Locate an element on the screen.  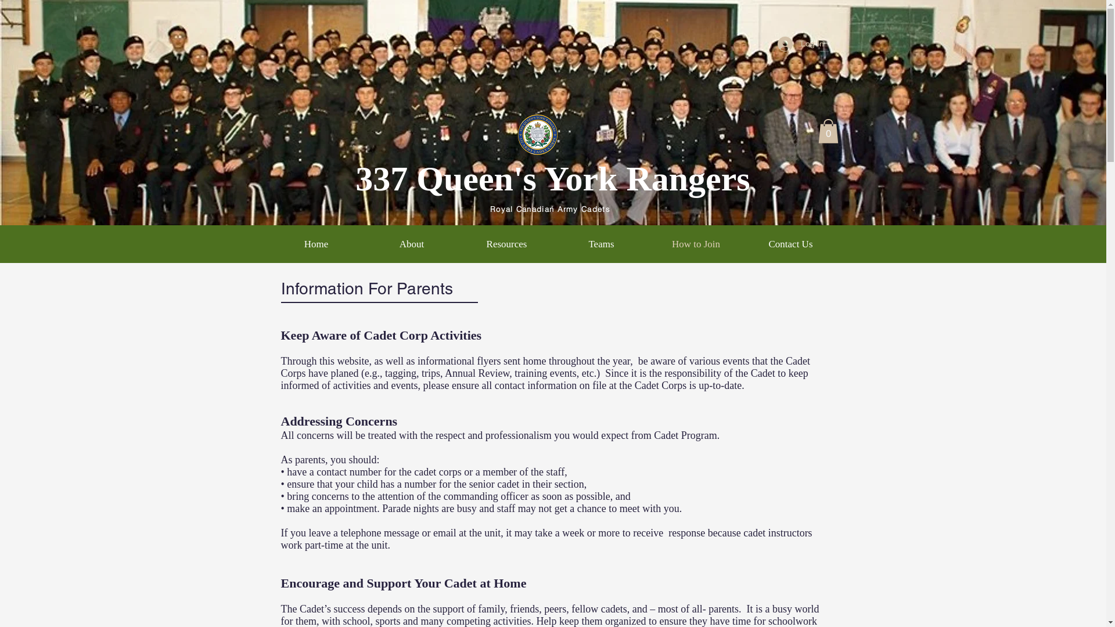
How to Join is located at coordinates (696, 244).